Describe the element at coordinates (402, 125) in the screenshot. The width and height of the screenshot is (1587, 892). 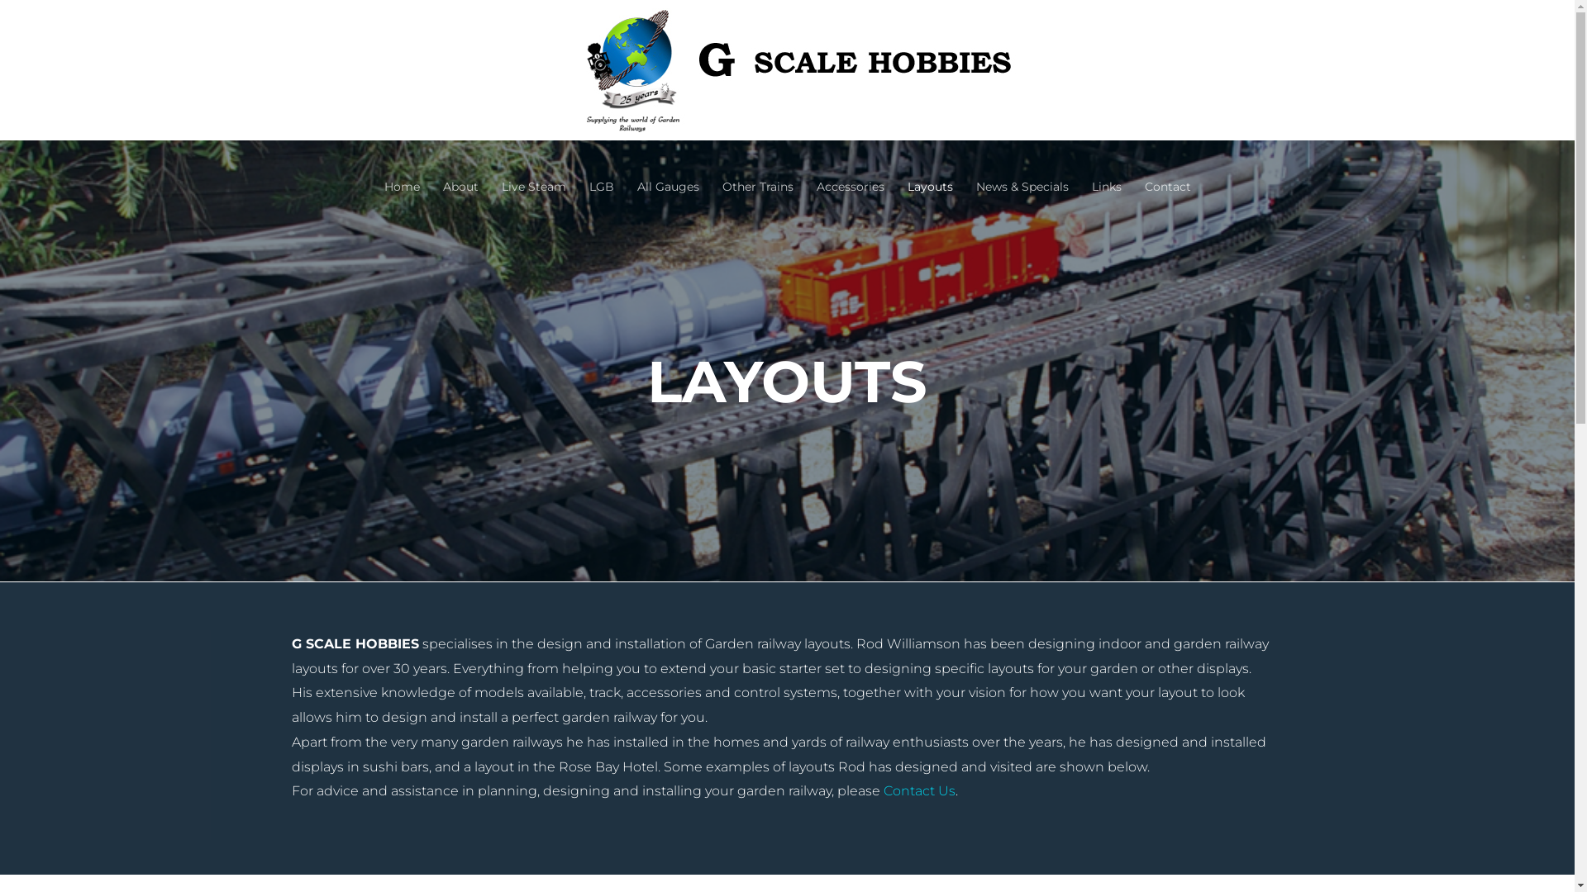
I see `Home` at that location.